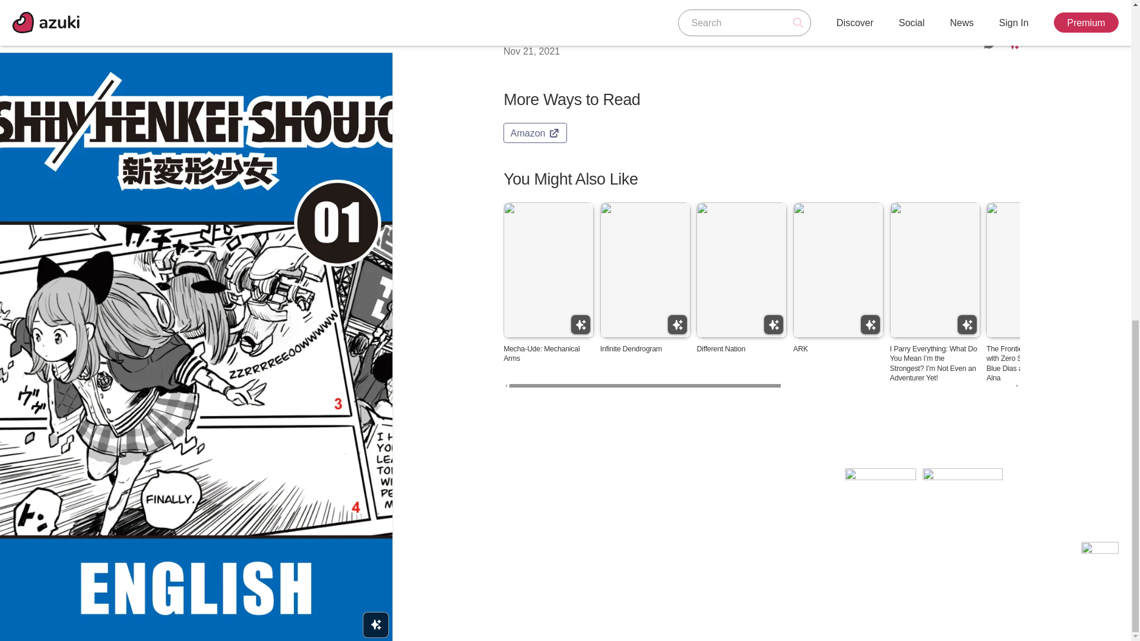 The image size is (1140, 641). I want to click on Comments, so click(989, 43).